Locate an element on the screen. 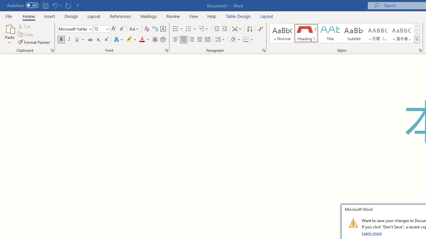 The image size is (426, 239). Heading 1 is located at coordinates (306, 33).